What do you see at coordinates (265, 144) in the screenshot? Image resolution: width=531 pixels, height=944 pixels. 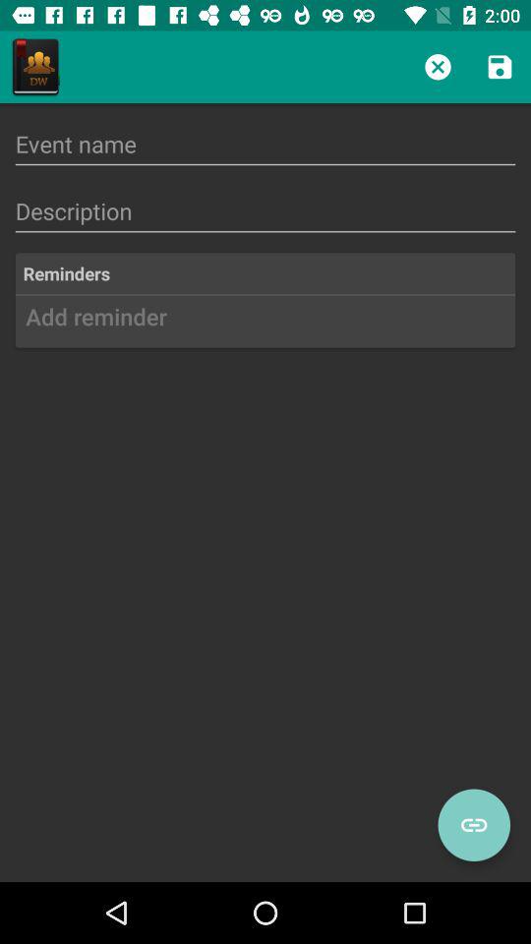 I see `enter event name` at bounding box center [265, 144].